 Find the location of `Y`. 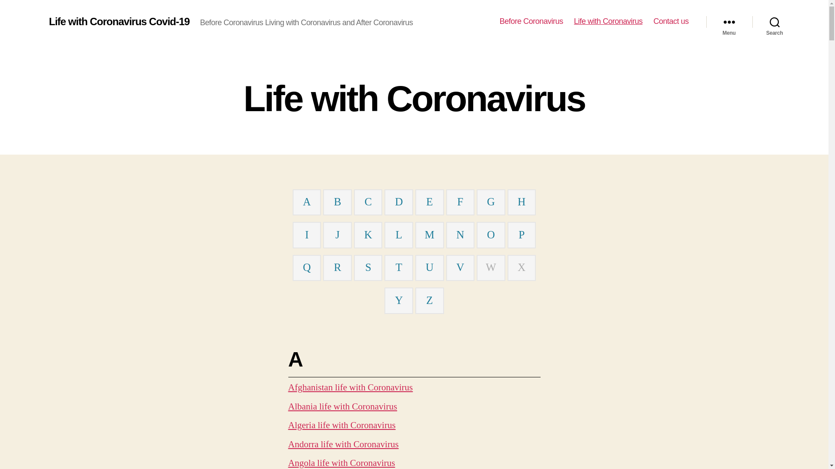

Y is located at coordinates (399, 301).